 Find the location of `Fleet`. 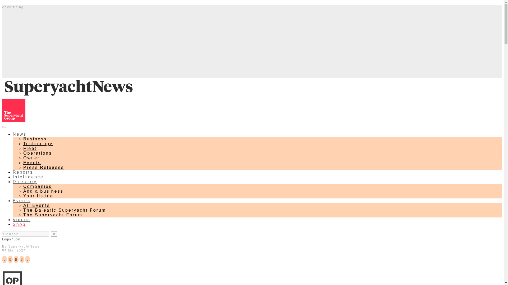

Fleet is located at coordinates (30, 148).